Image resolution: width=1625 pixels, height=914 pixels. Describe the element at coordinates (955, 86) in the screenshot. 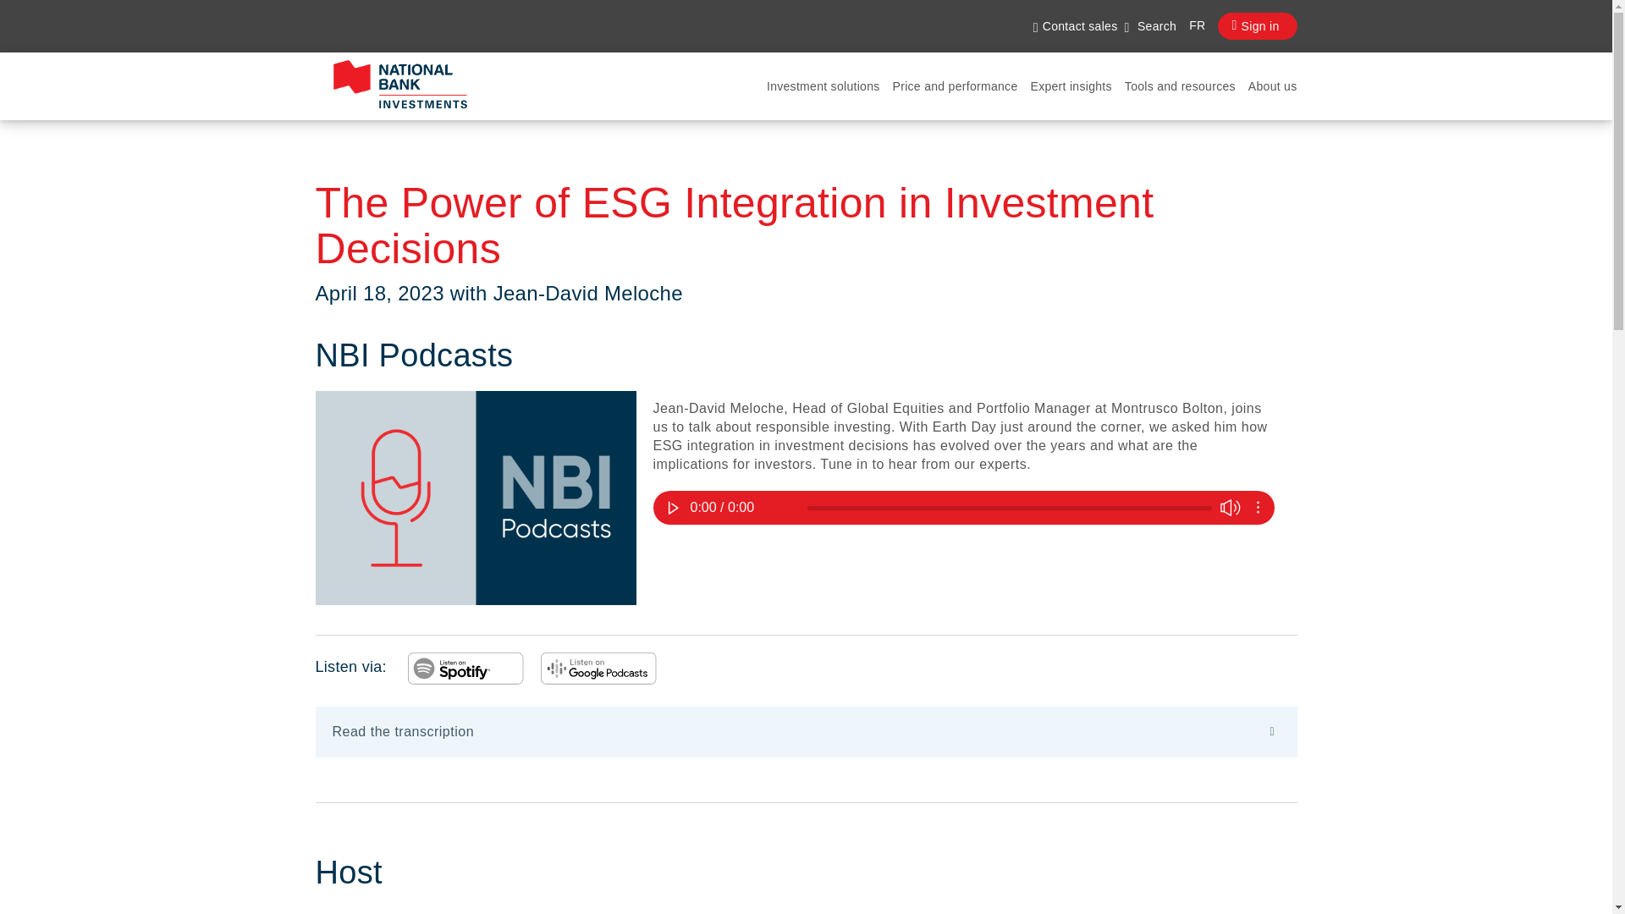

I see `Price and performance` at that location.